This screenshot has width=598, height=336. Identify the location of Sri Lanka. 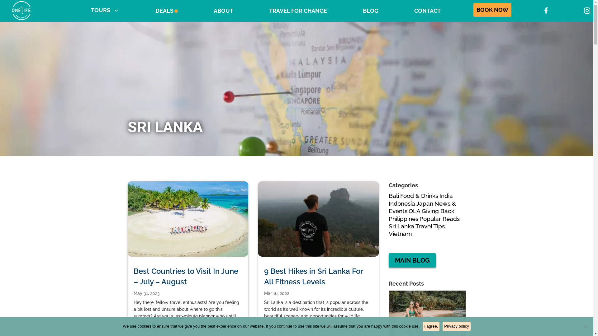
(401, 226).